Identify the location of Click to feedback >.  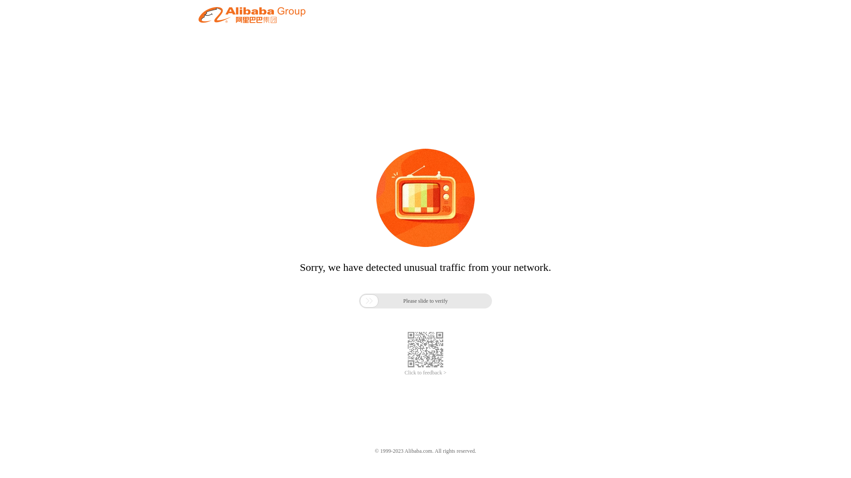
(425, 373).